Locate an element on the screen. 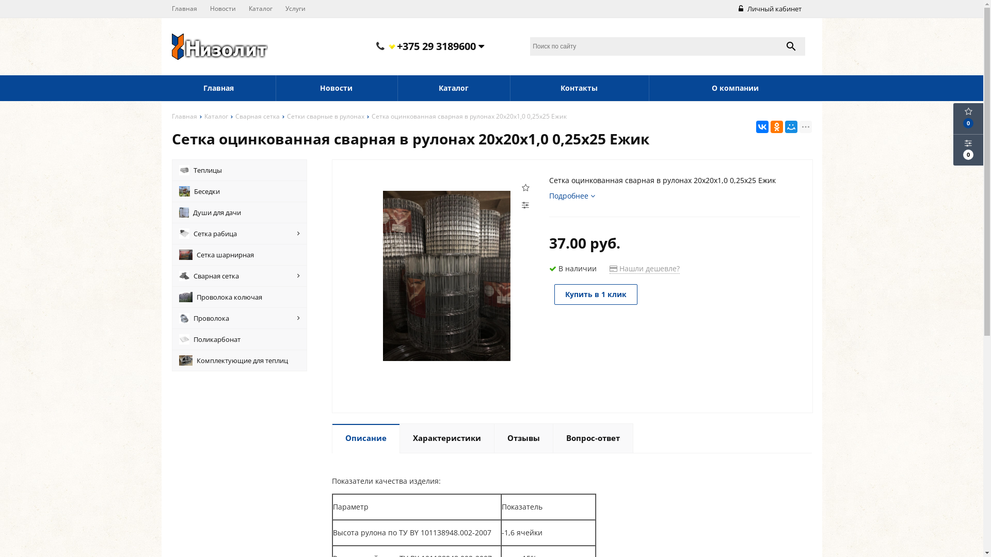 Image resolution: width=991 pixels, height=557 pixels. 0 is located at coordinates (968, 150).